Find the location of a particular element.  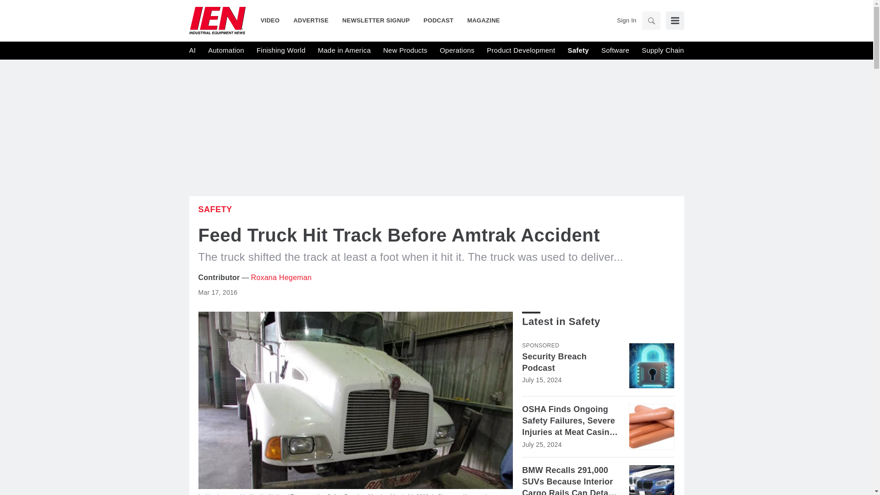

Sponsored is located at coordinates (540, 346).